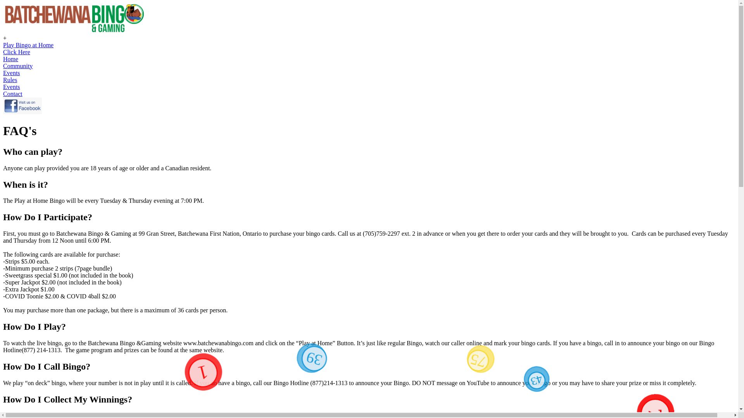 This screenshot has width=744, height=418. Describe the element at coordinates (369, 73) in the screenshot. I see `Events` at that location.